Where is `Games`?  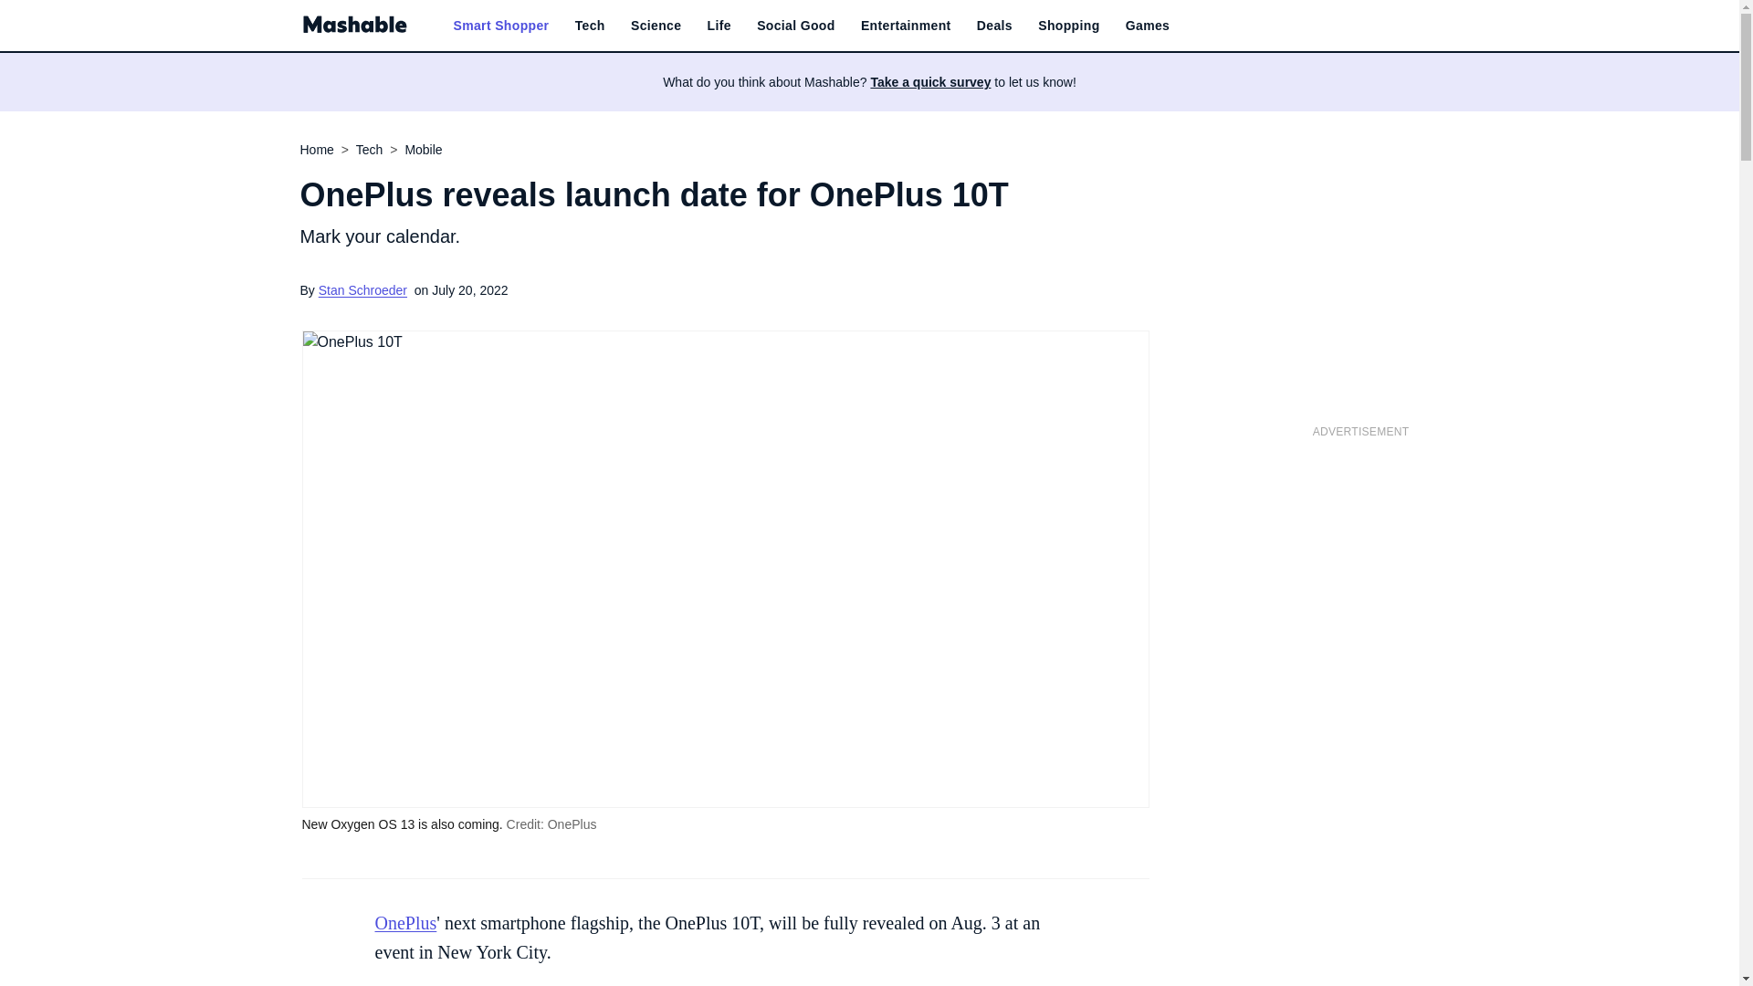
Games is located at coordinates (1147, 26).